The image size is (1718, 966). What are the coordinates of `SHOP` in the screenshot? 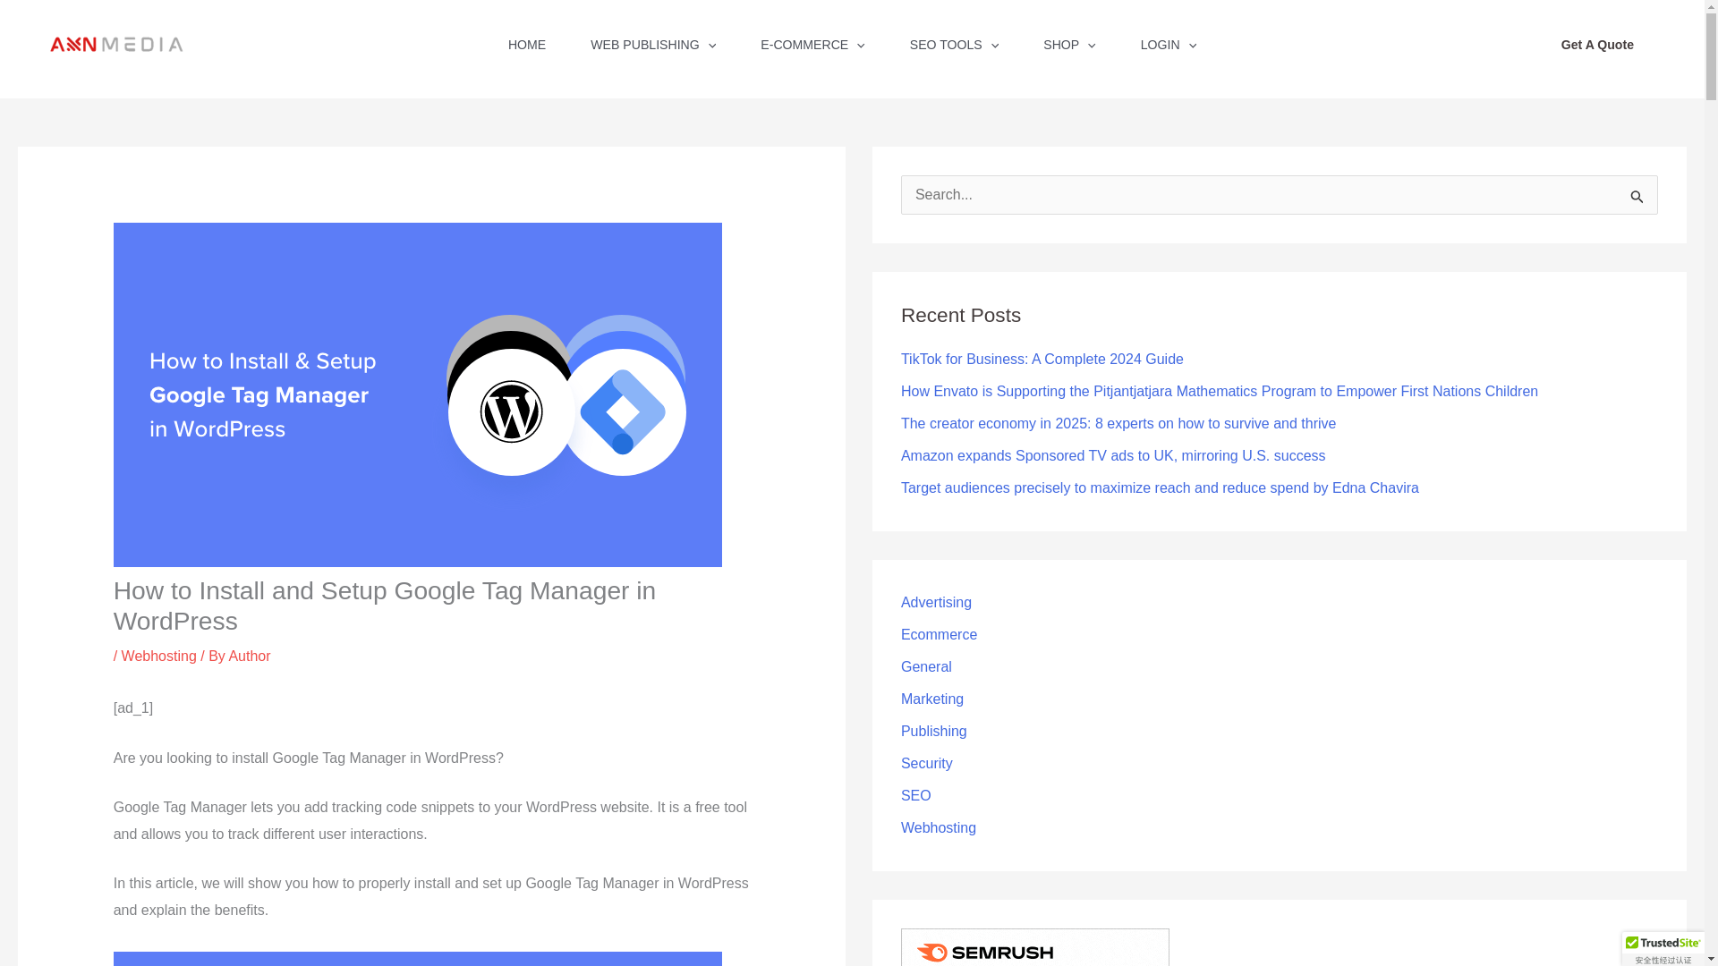 It's located at (1068, 49).